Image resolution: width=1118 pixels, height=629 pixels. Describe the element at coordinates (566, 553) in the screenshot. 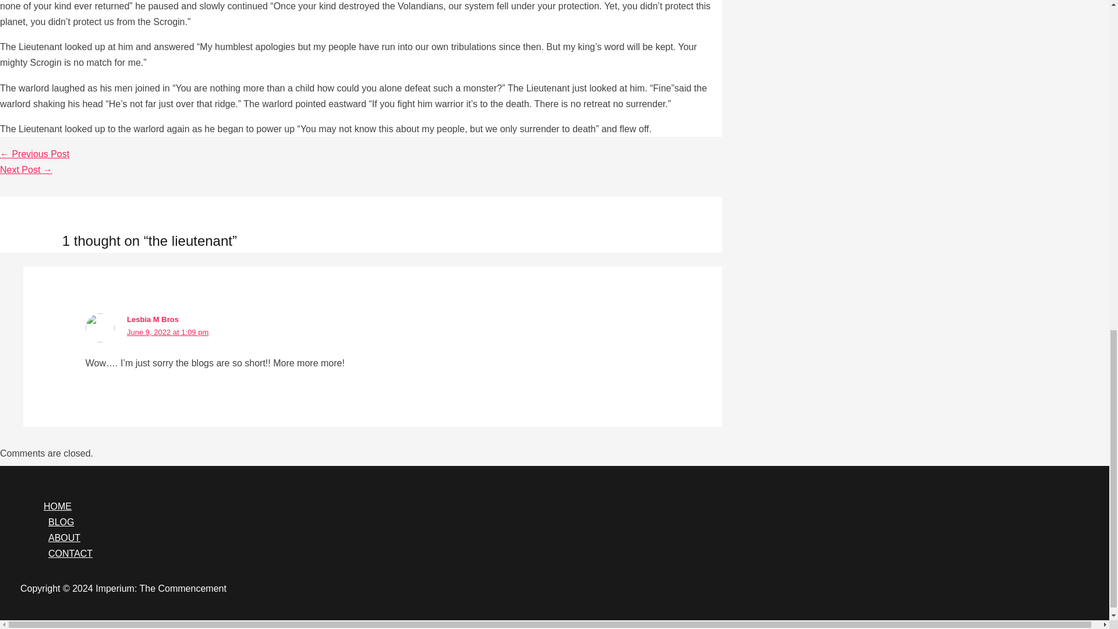

I see `CONTACT` at that location.